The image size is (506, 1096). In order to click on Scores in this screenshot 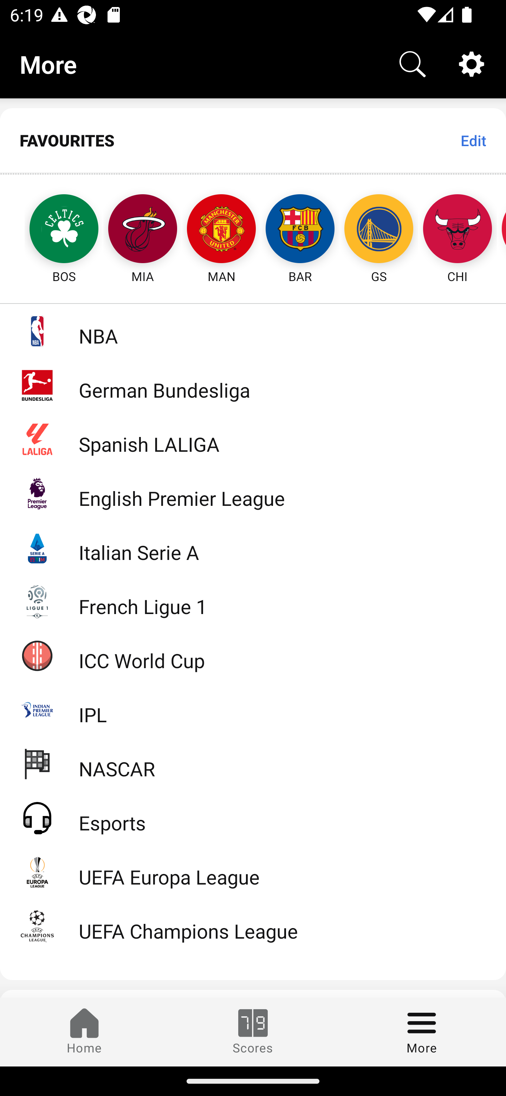, I will do `click(253, 1032)`.